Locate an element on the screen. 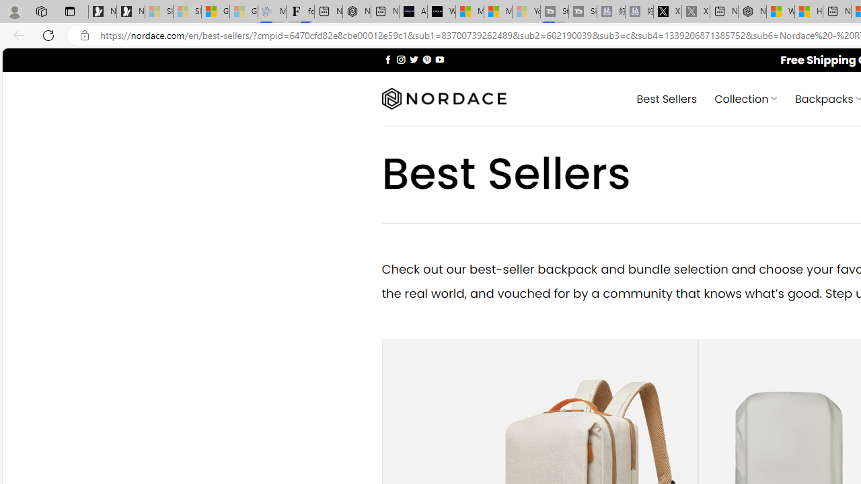 This screenshot has height=484, width=861. Refresh is located at coordinates (48, 35).